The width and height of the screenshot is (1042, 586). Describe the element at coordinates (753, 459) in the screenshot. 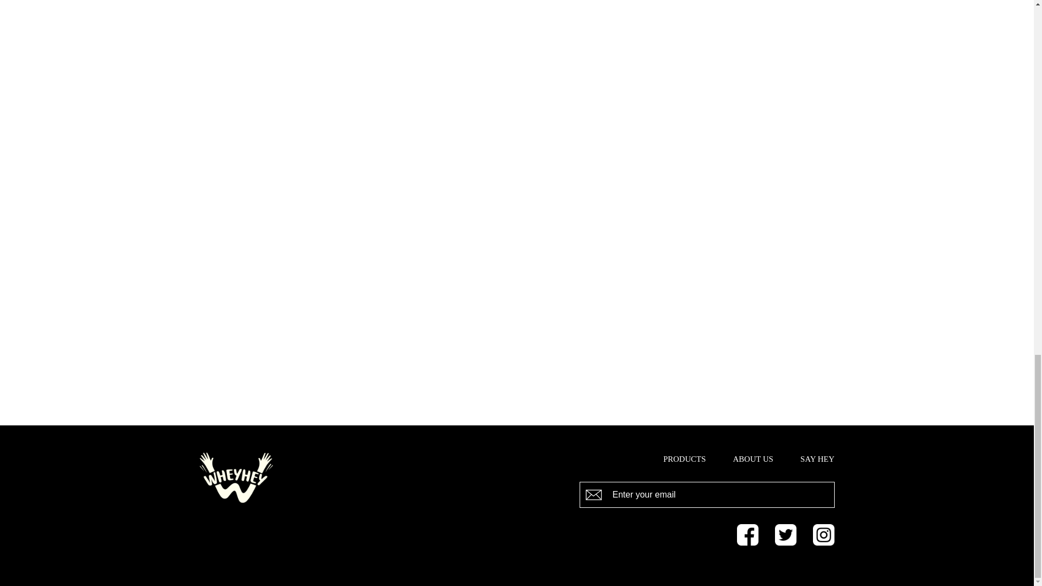

I see `ABOUT US` at that location.